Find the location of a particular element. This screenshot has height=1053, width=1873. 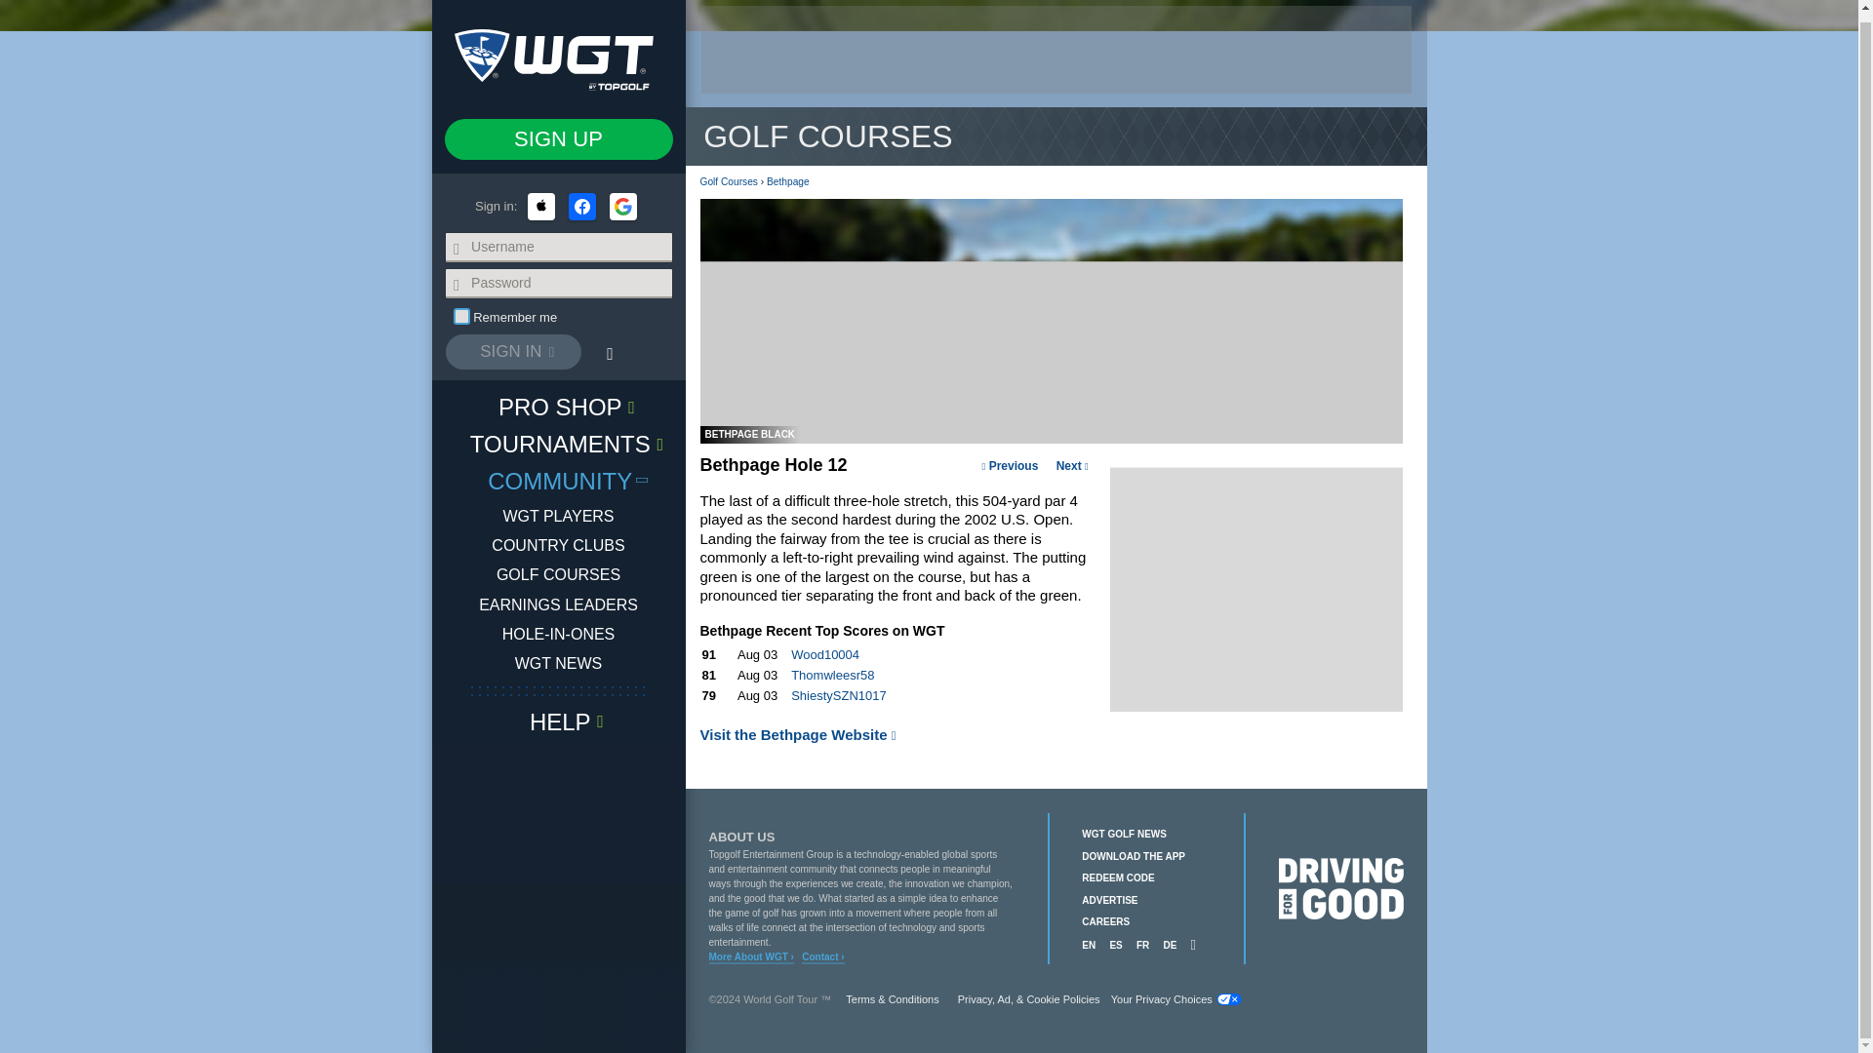

HELP is located at coordinates (558, 713).